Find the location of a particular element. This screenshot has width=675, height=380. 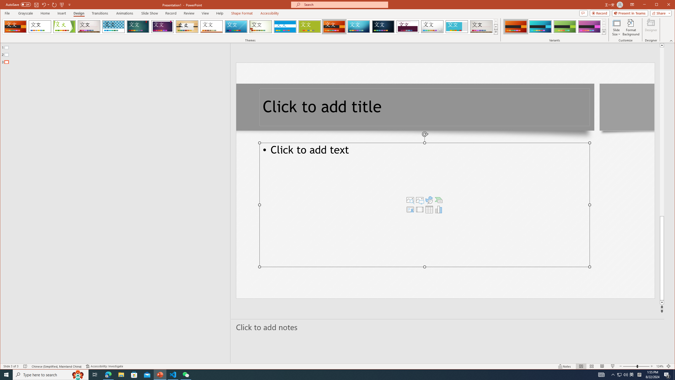

Berlin Variant 2 is located at coordinates (540, 27).